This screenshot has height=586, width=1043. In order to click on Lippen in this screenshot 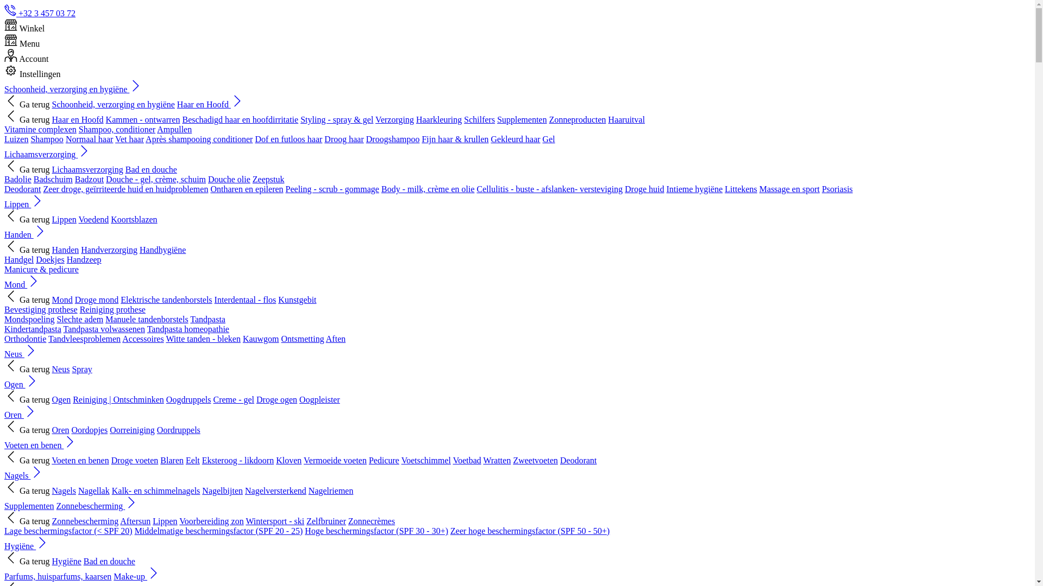, I will do `click(64, 219)`.